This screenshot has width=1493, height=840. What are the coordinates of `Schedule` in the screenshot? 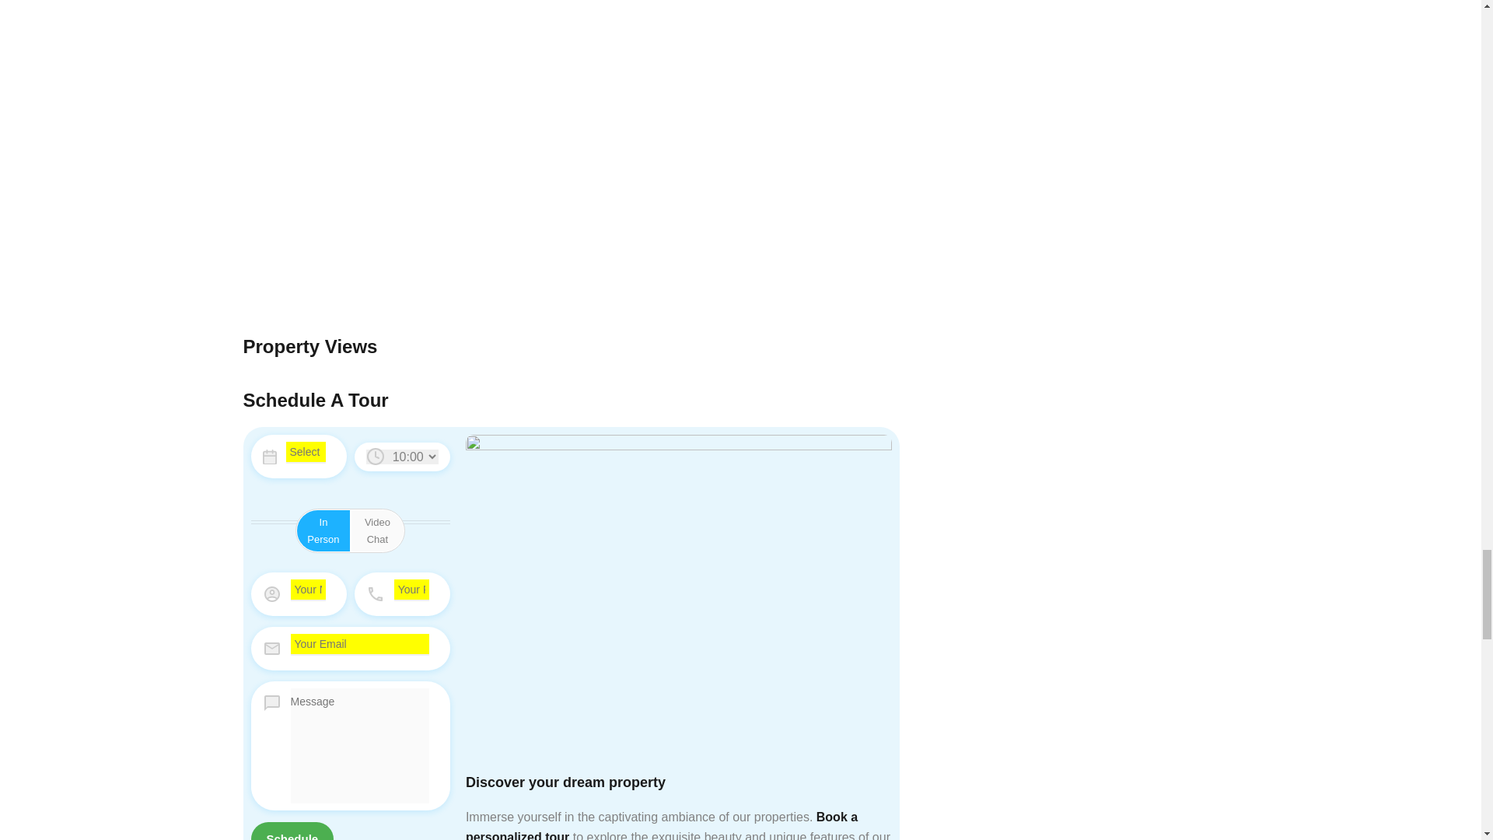 It's located at (292, 831).